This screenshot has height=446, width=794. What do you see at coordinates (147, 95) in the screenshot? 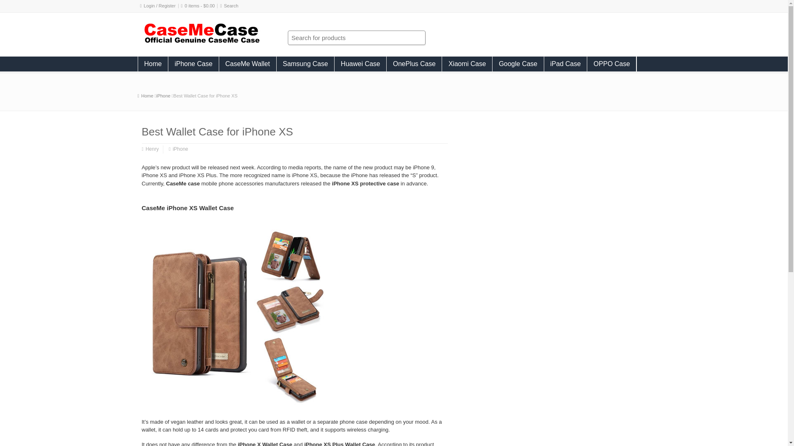
I see `Official CaseMe Case` at bounding box center [147, 95].